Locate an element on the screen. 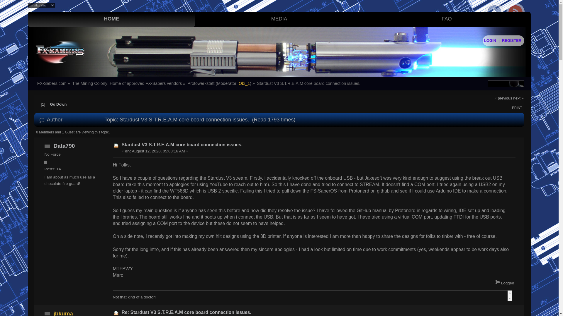 The width and height of the screenshot is (563, 316). FAQ is located at coordinates (447, 19).